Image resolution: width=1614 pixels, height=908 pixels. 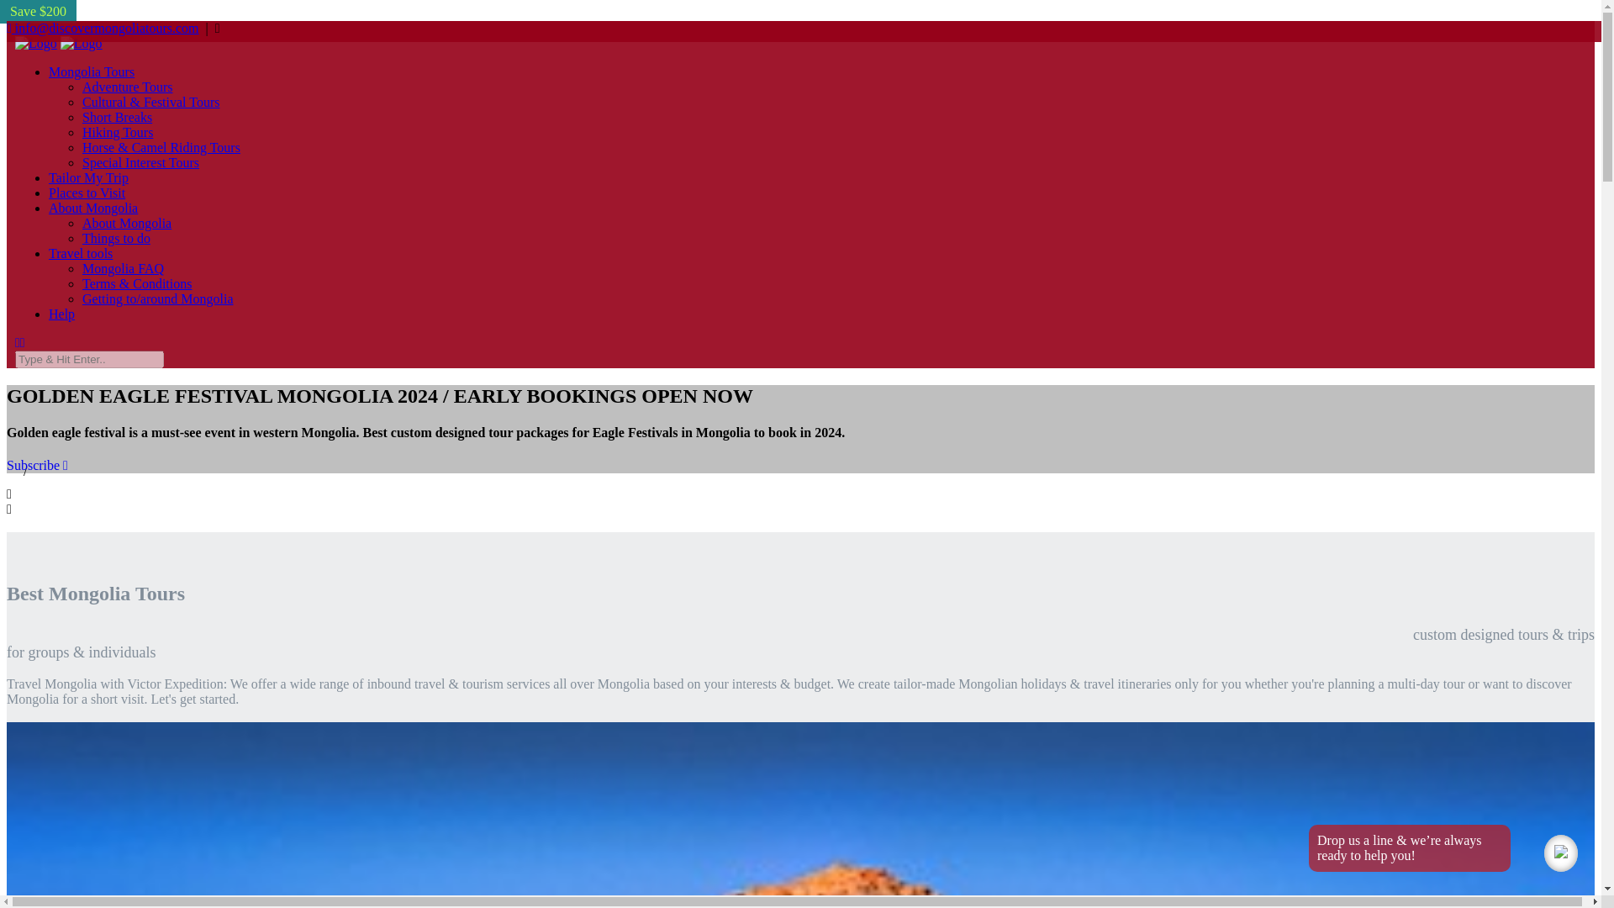 What do you see at coordinates (87, 193) in the screenshot?
I see `Places to Visit` at bounding box center [87, 193].